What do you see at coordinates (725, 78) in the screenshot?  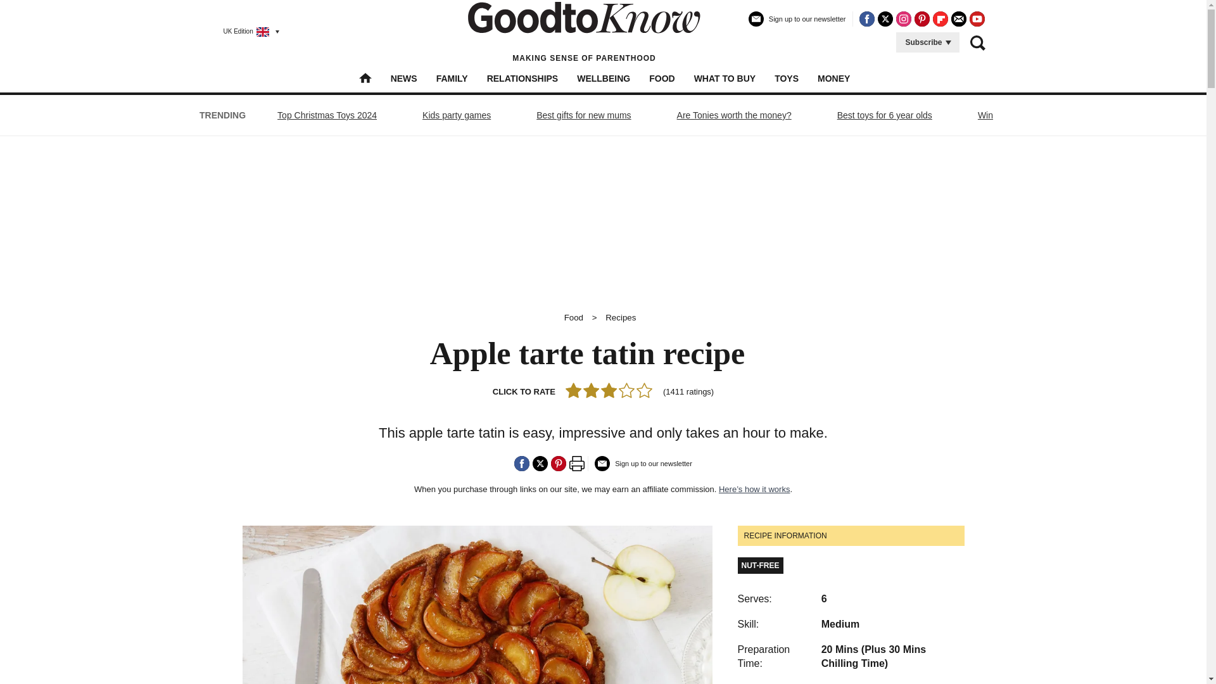 I see `WHAT TO BUY` at bounding box center [725, 78].